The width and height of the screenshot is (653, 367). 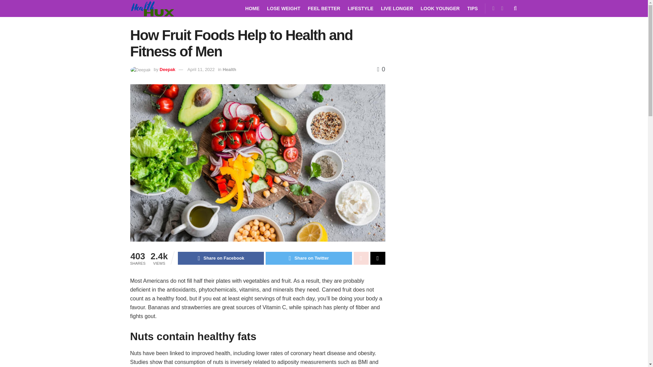 What do you see at coordinates (324, 8) in the screenshot?
I see `FEEL BETTER` at bounding box center [324, 8].